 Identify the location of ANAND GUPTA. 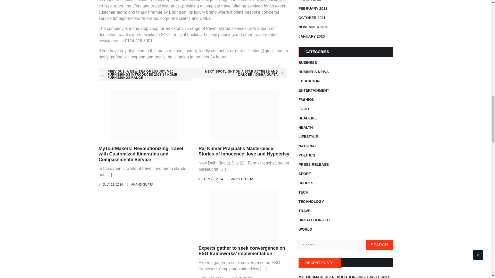
(242, 179).